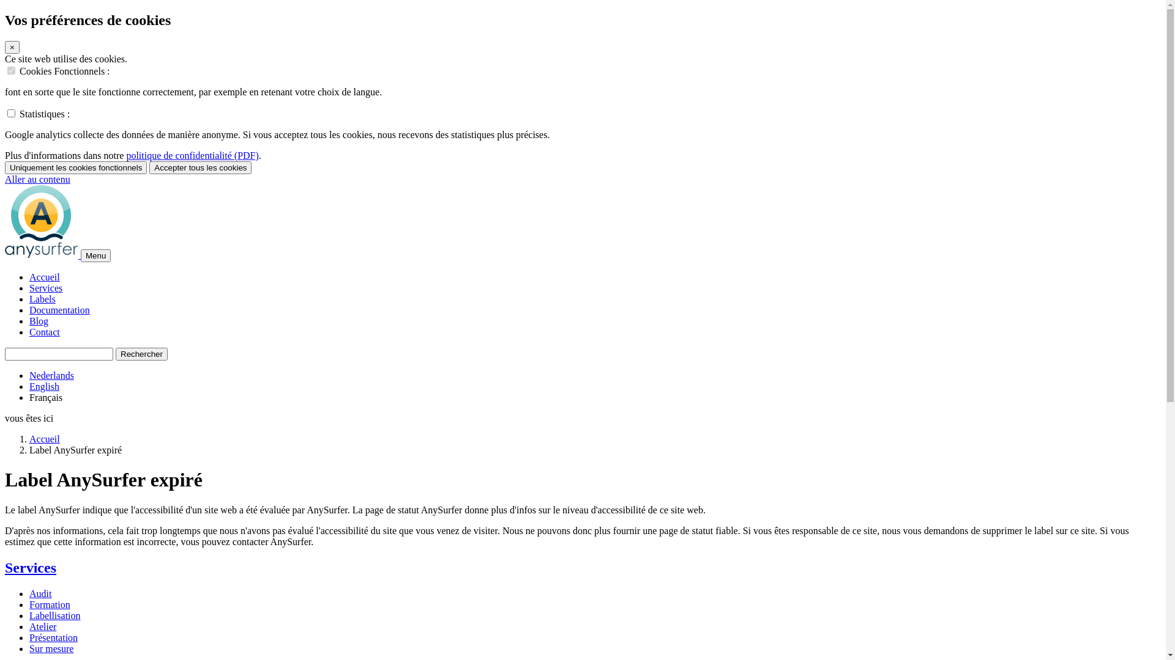  Describe the element at coordinates (51, 648) in the screenshot. I see `Sur mesure` at that location.